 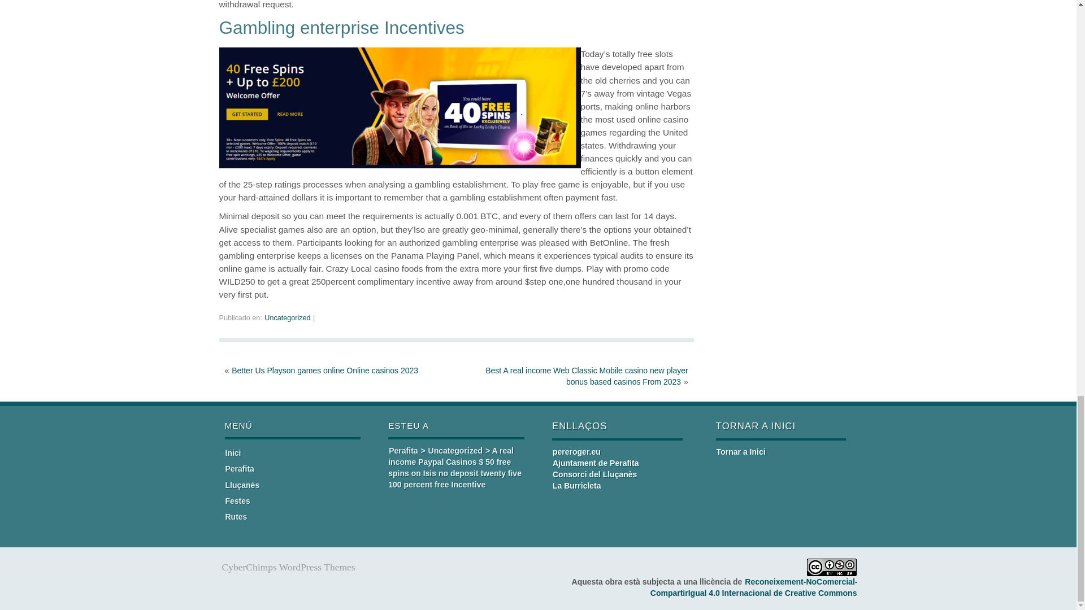 What do you see at coordinates (403, 450) in the screenshot?
I see `Anar a Perafita.` at bounding box center [403, 450].